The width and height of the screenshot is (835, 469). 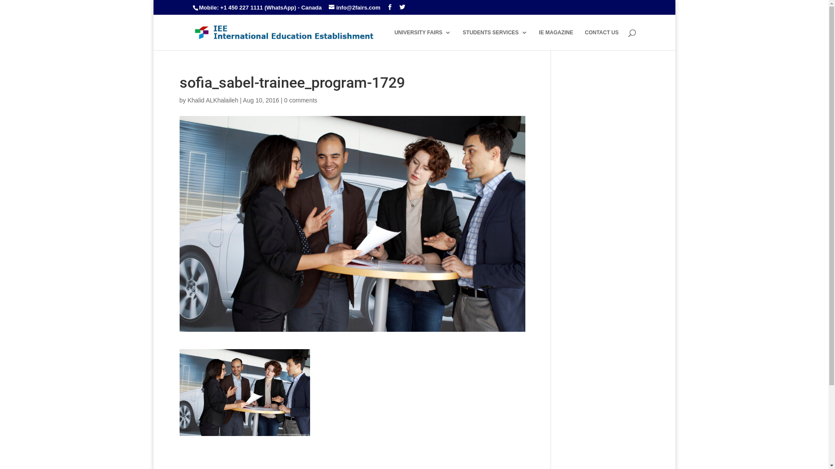 I want to click on 0 comments, so click(x=301, y=100).